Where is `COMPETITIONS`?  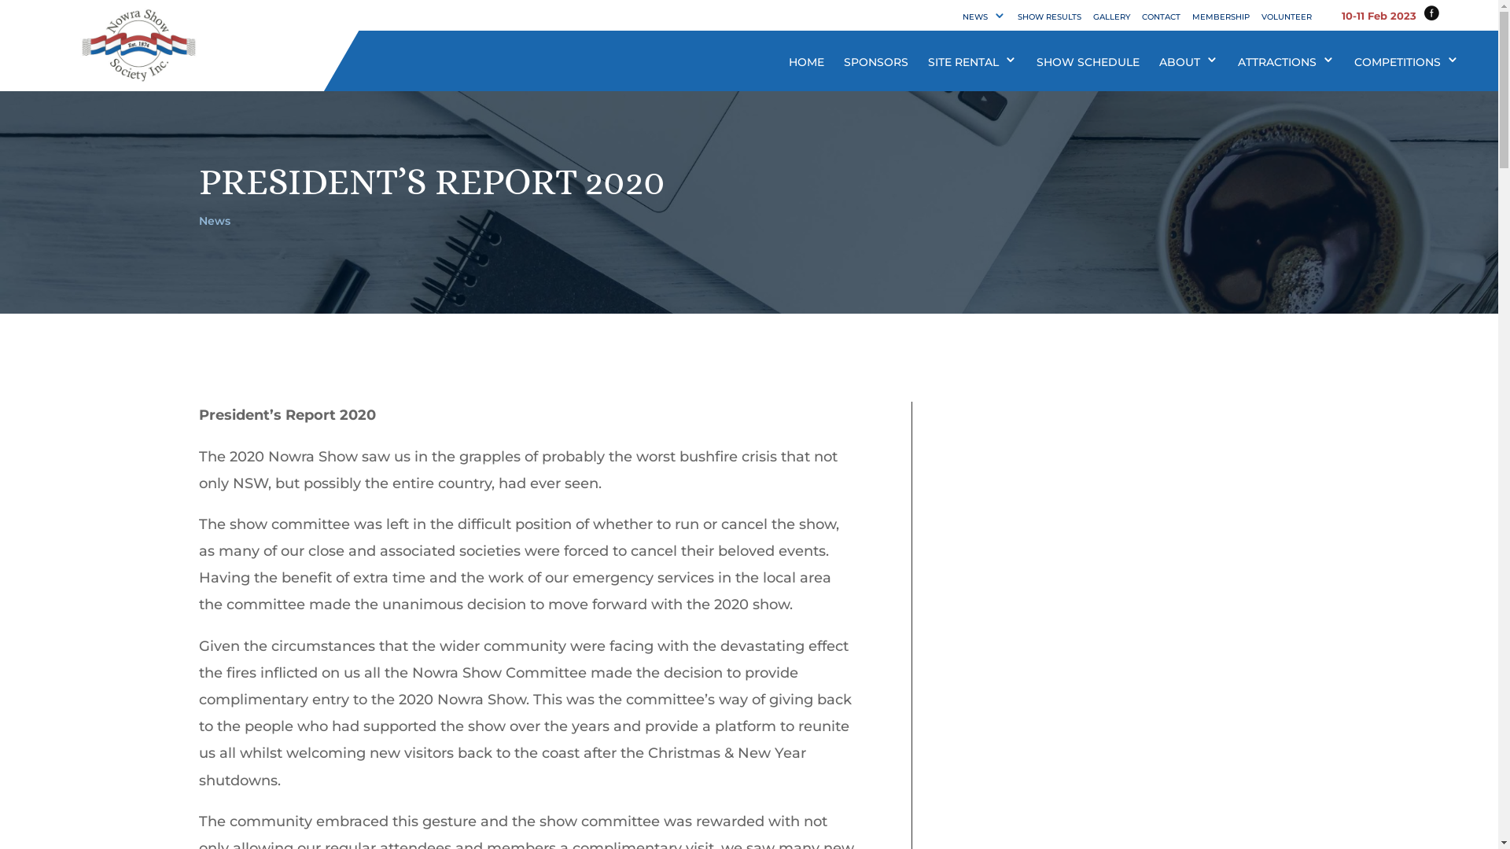
COMPETITIONS is located at coordinates (1398, 62).